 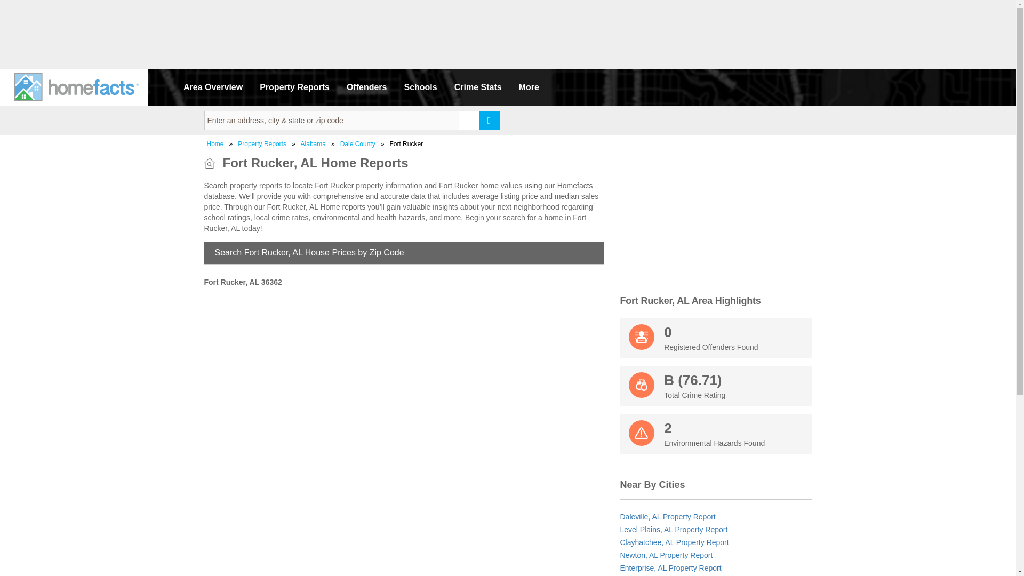 I want to click on homefacts.com, so click(x=78, y=87).